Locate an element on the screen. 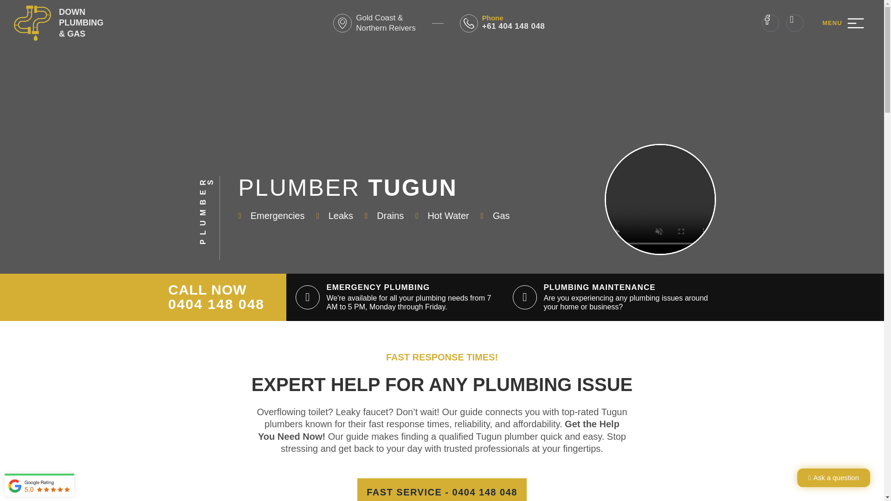  Facebook is located at coordinates (770, 23).